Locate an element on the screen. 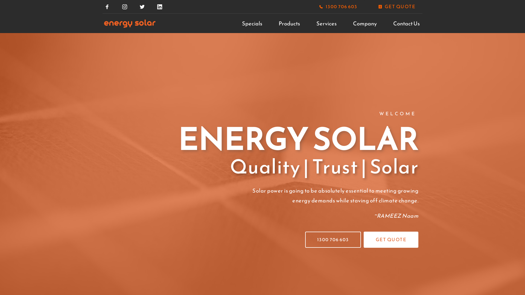 The image size is (525, 295). Services is located at coordinates (326, 23).